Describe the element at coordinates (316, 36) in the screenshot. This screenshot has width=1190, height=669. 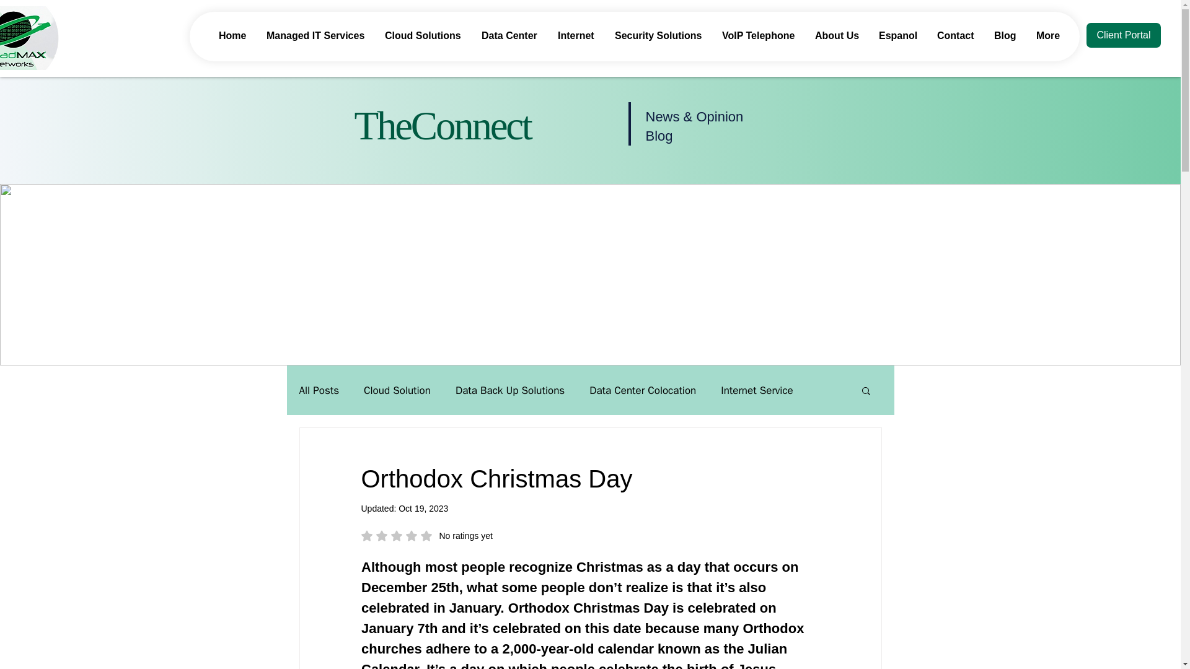
I see `Managed IT Services` at that location.